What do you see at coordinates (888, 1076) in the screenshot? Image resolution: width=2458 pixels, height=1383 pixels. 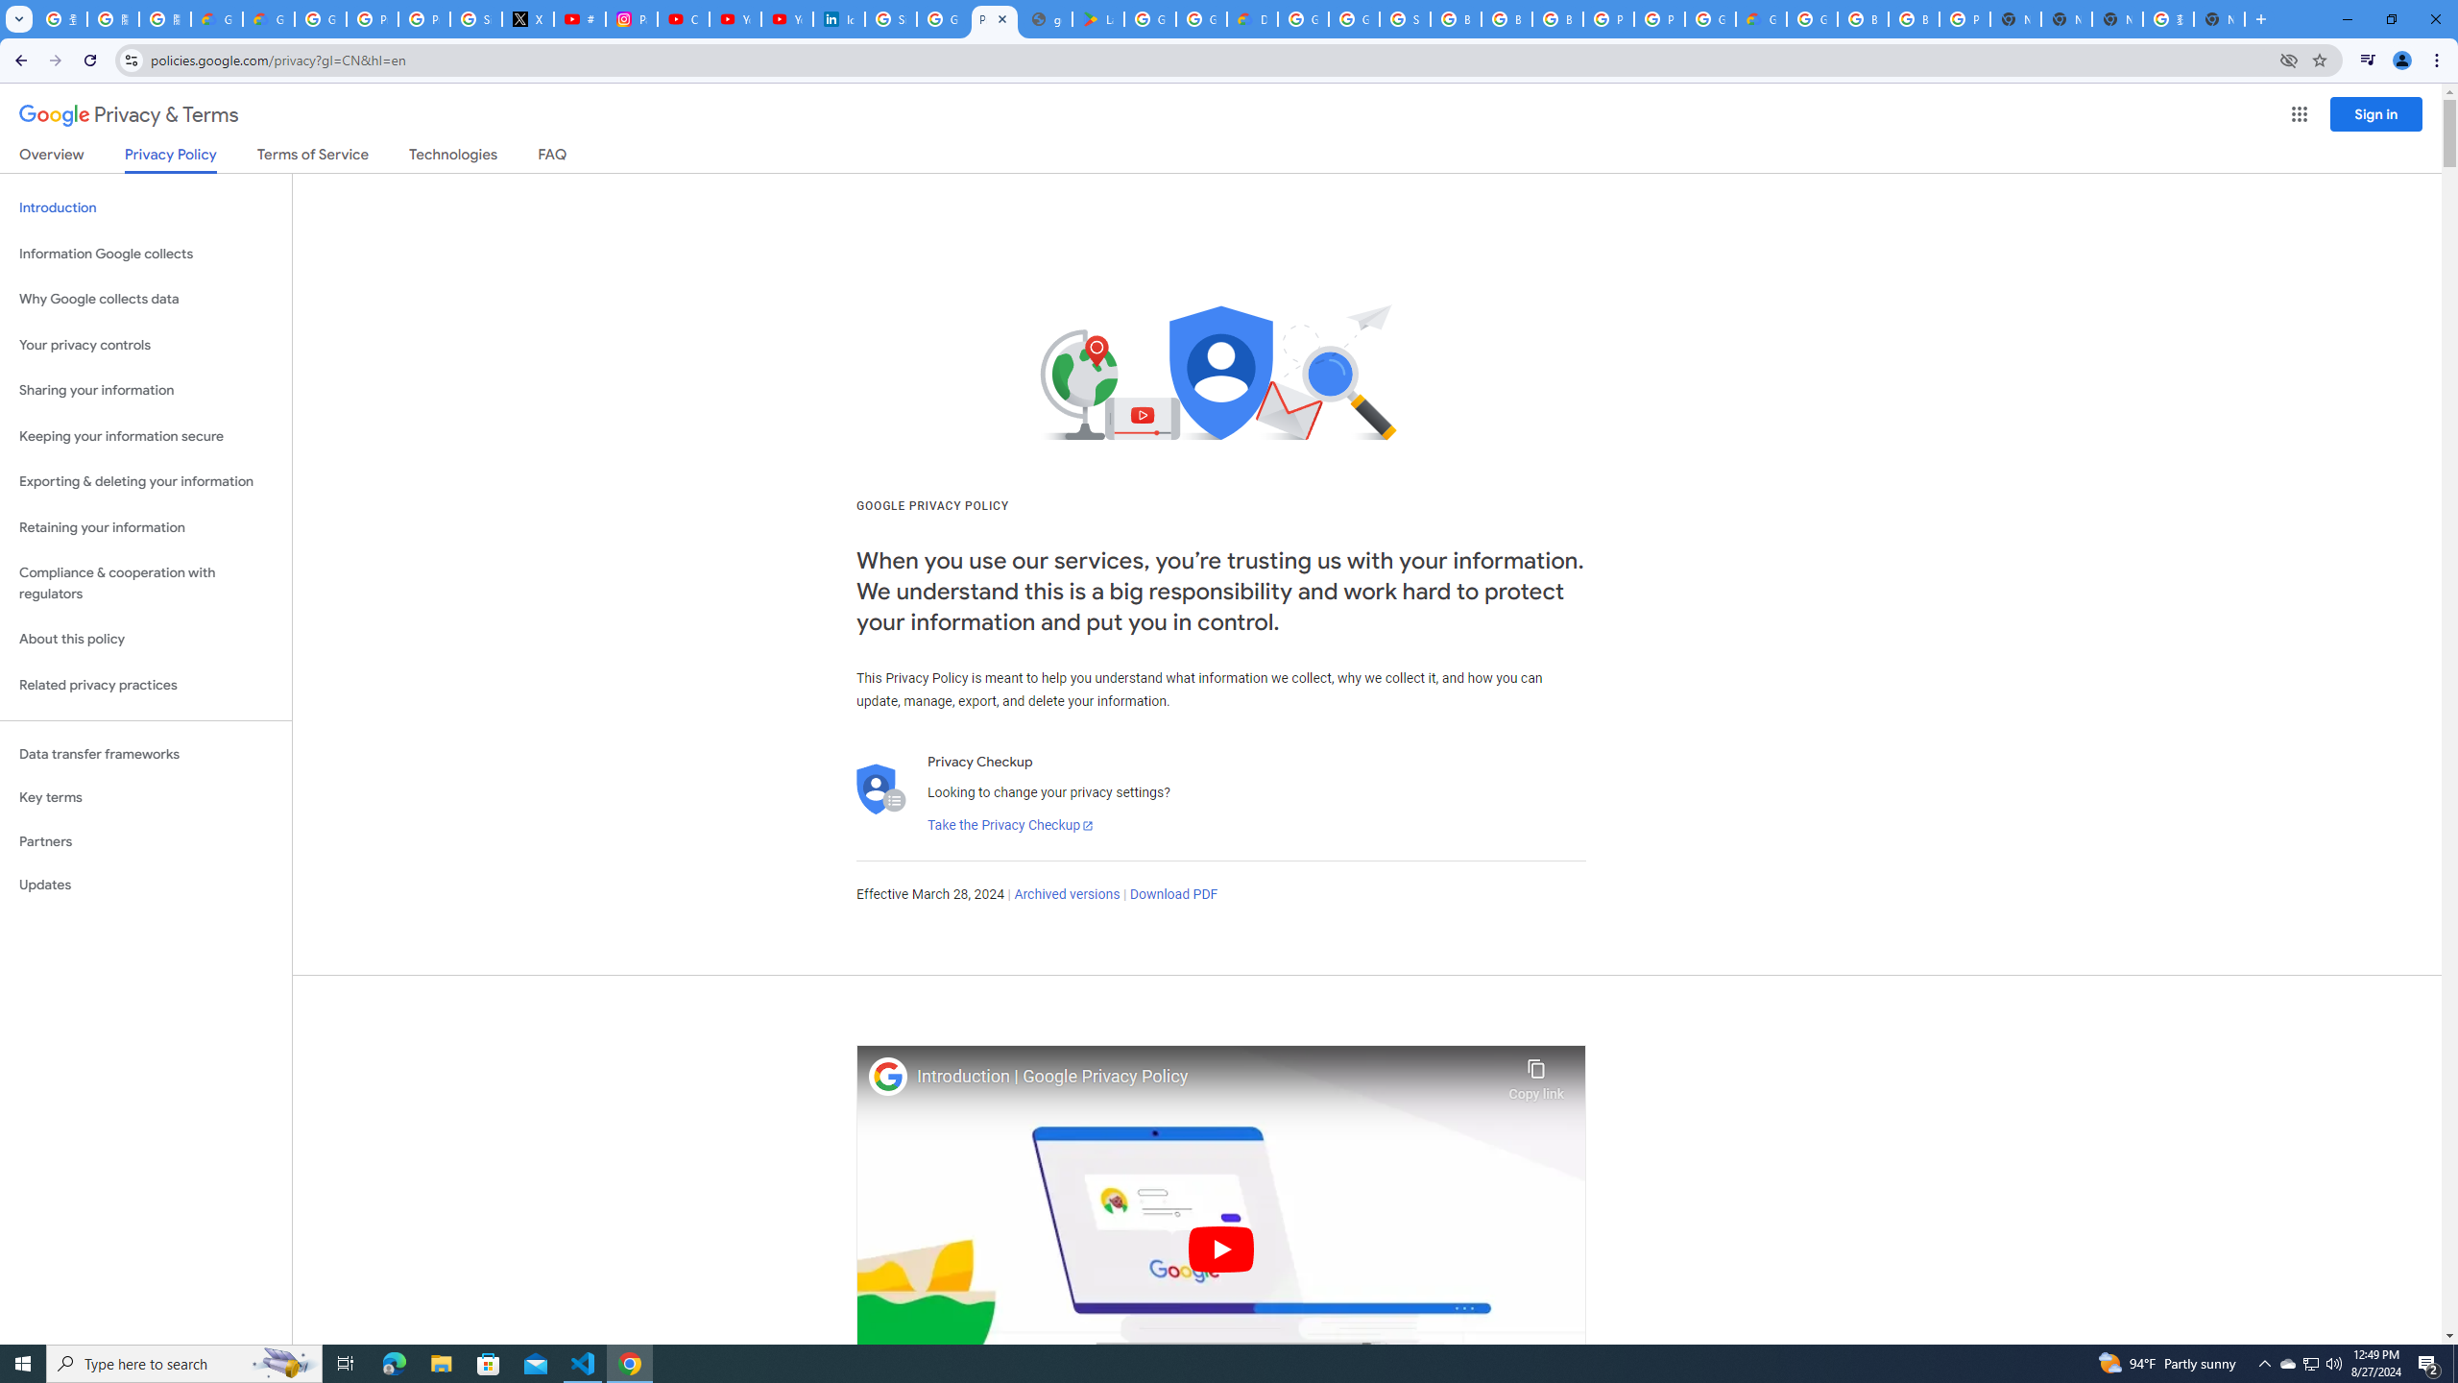 I see `Photo image of Google` at bounding box center [888, 1076].